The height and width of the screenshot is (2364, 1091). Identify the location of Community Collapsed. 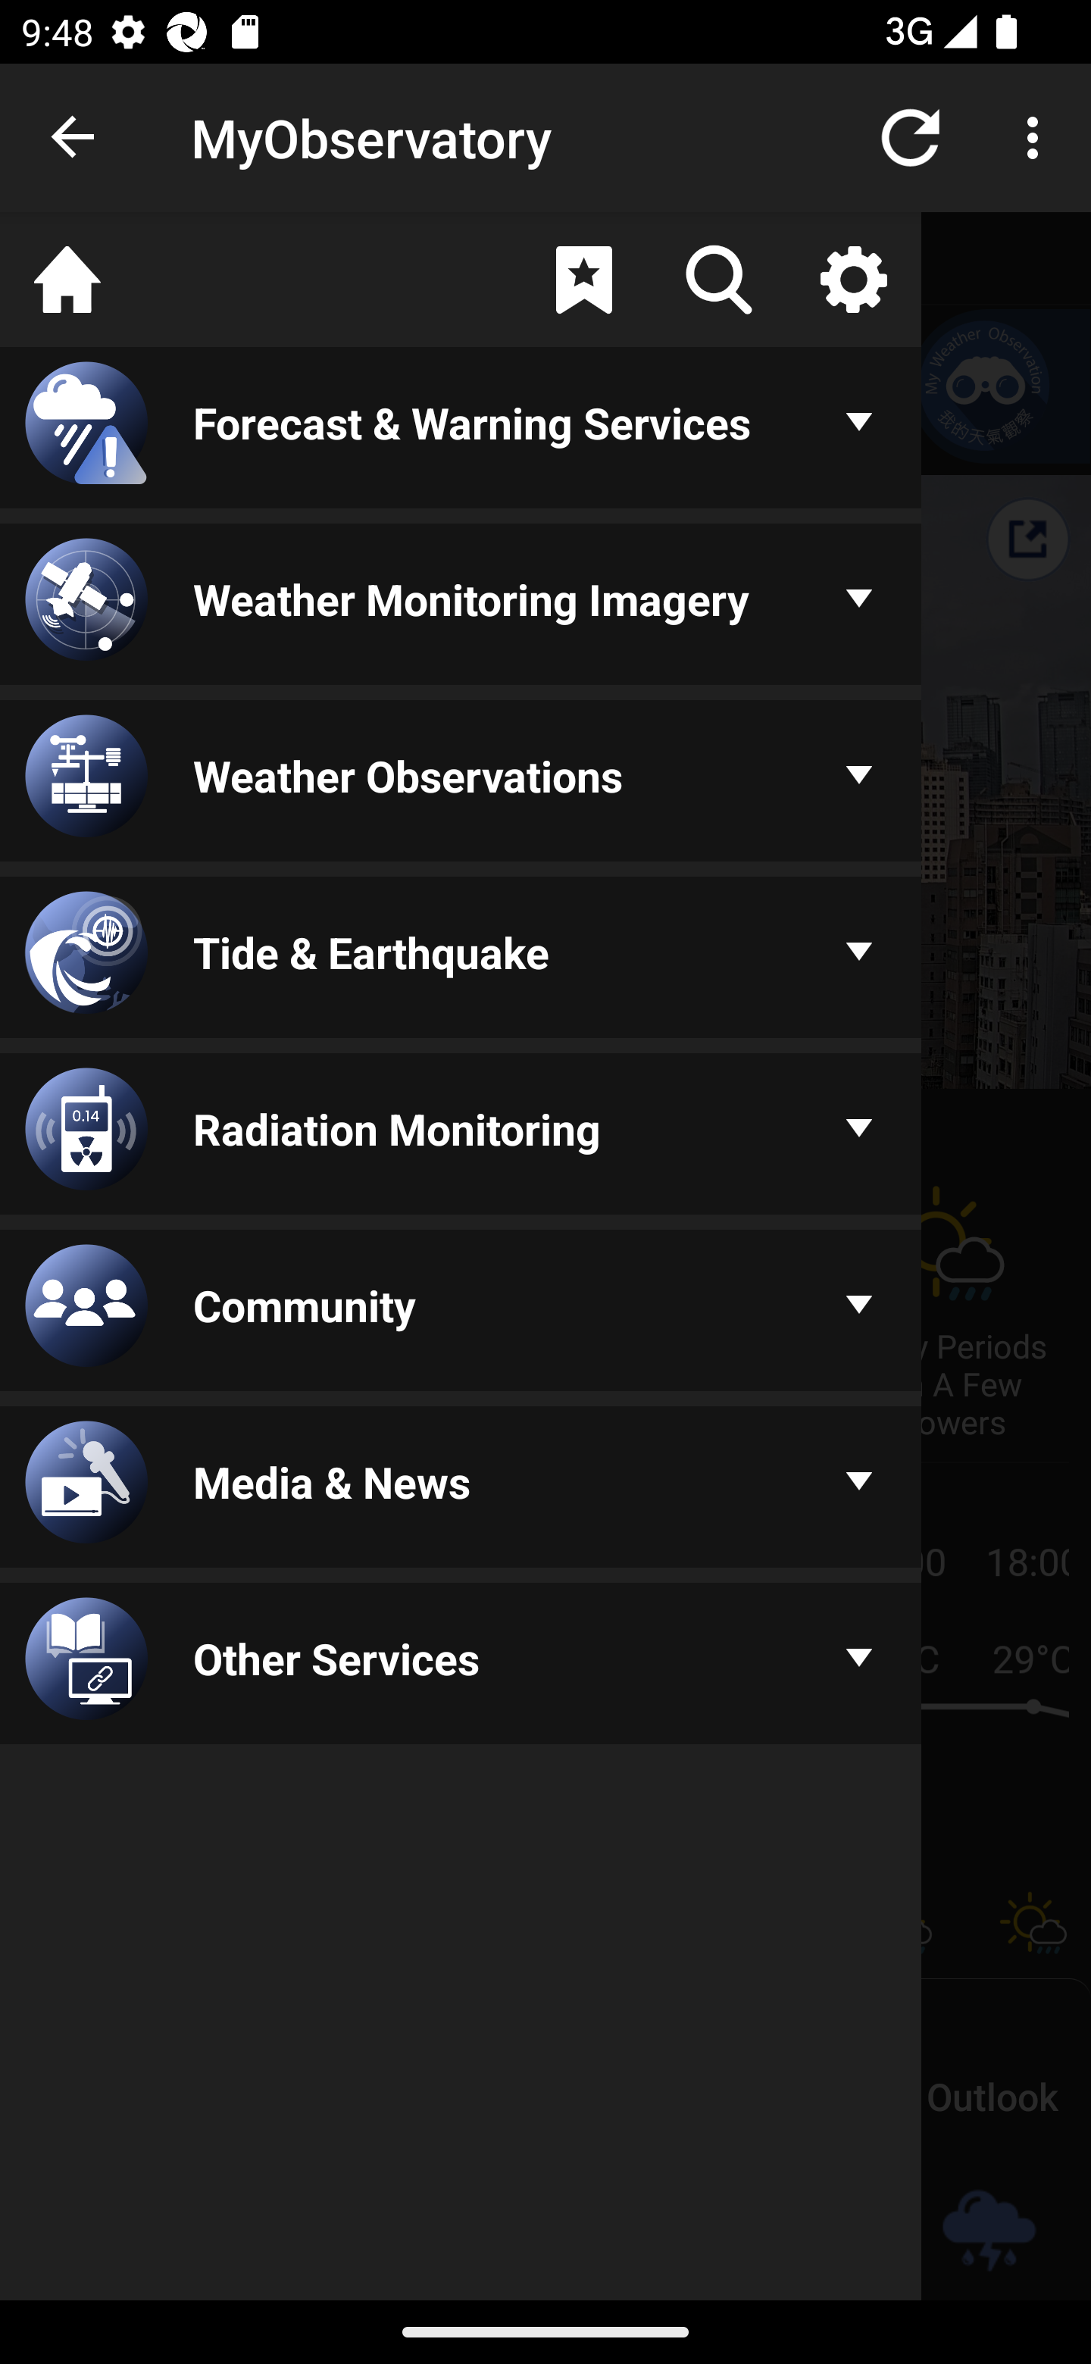
(461, 1312).